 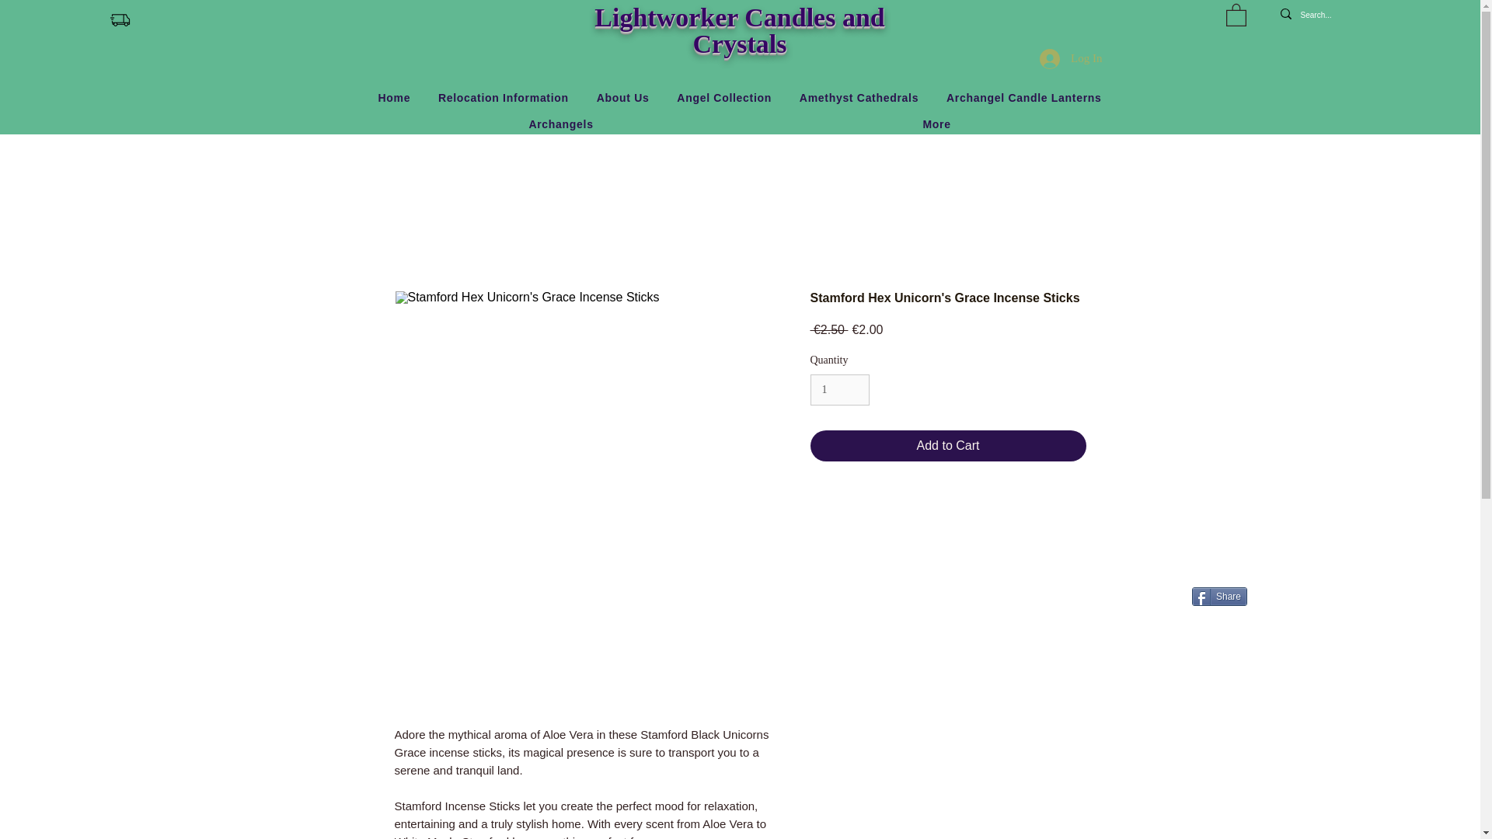 What do you see at coordinates (561, 124) in the screenshot?
I see `Archangels` at bounding box center [561, 124].